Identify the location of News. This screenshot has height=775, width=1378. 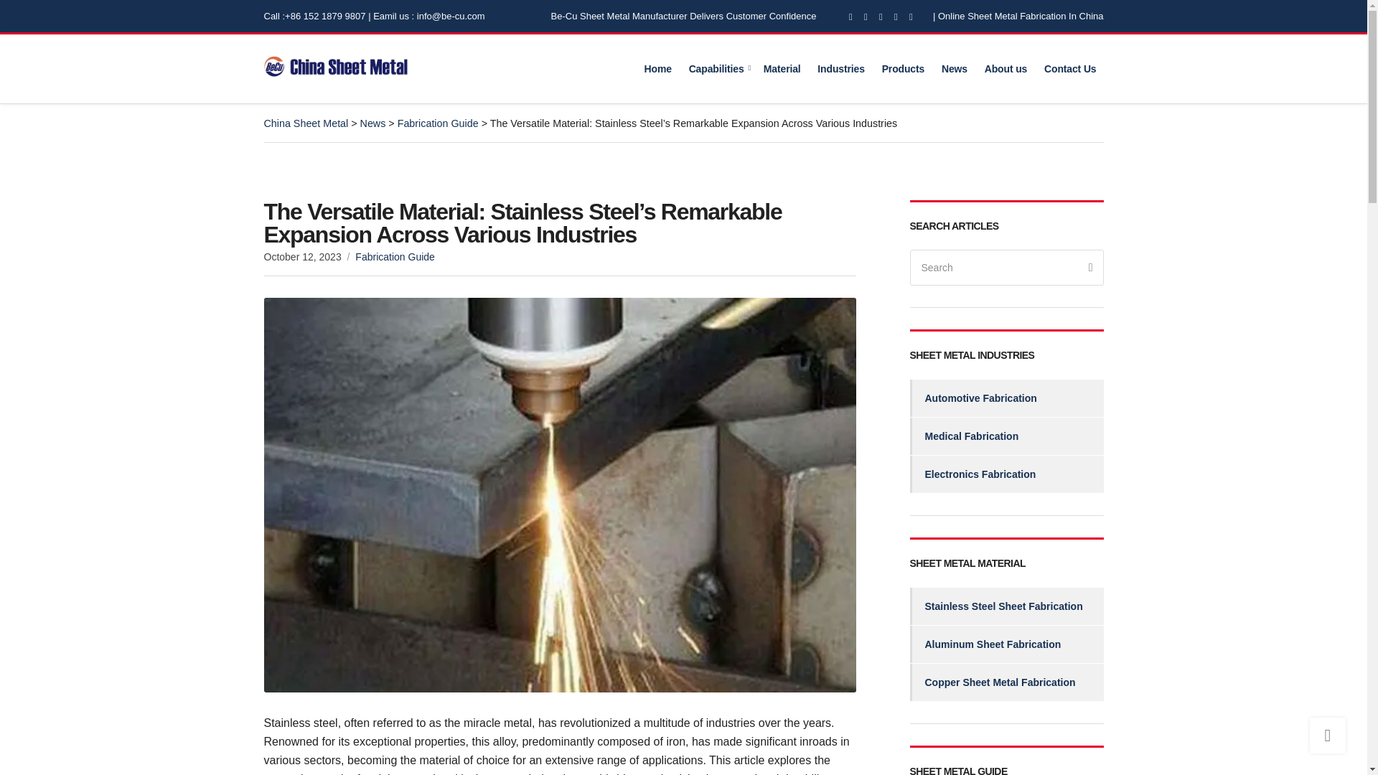
(954, 69).